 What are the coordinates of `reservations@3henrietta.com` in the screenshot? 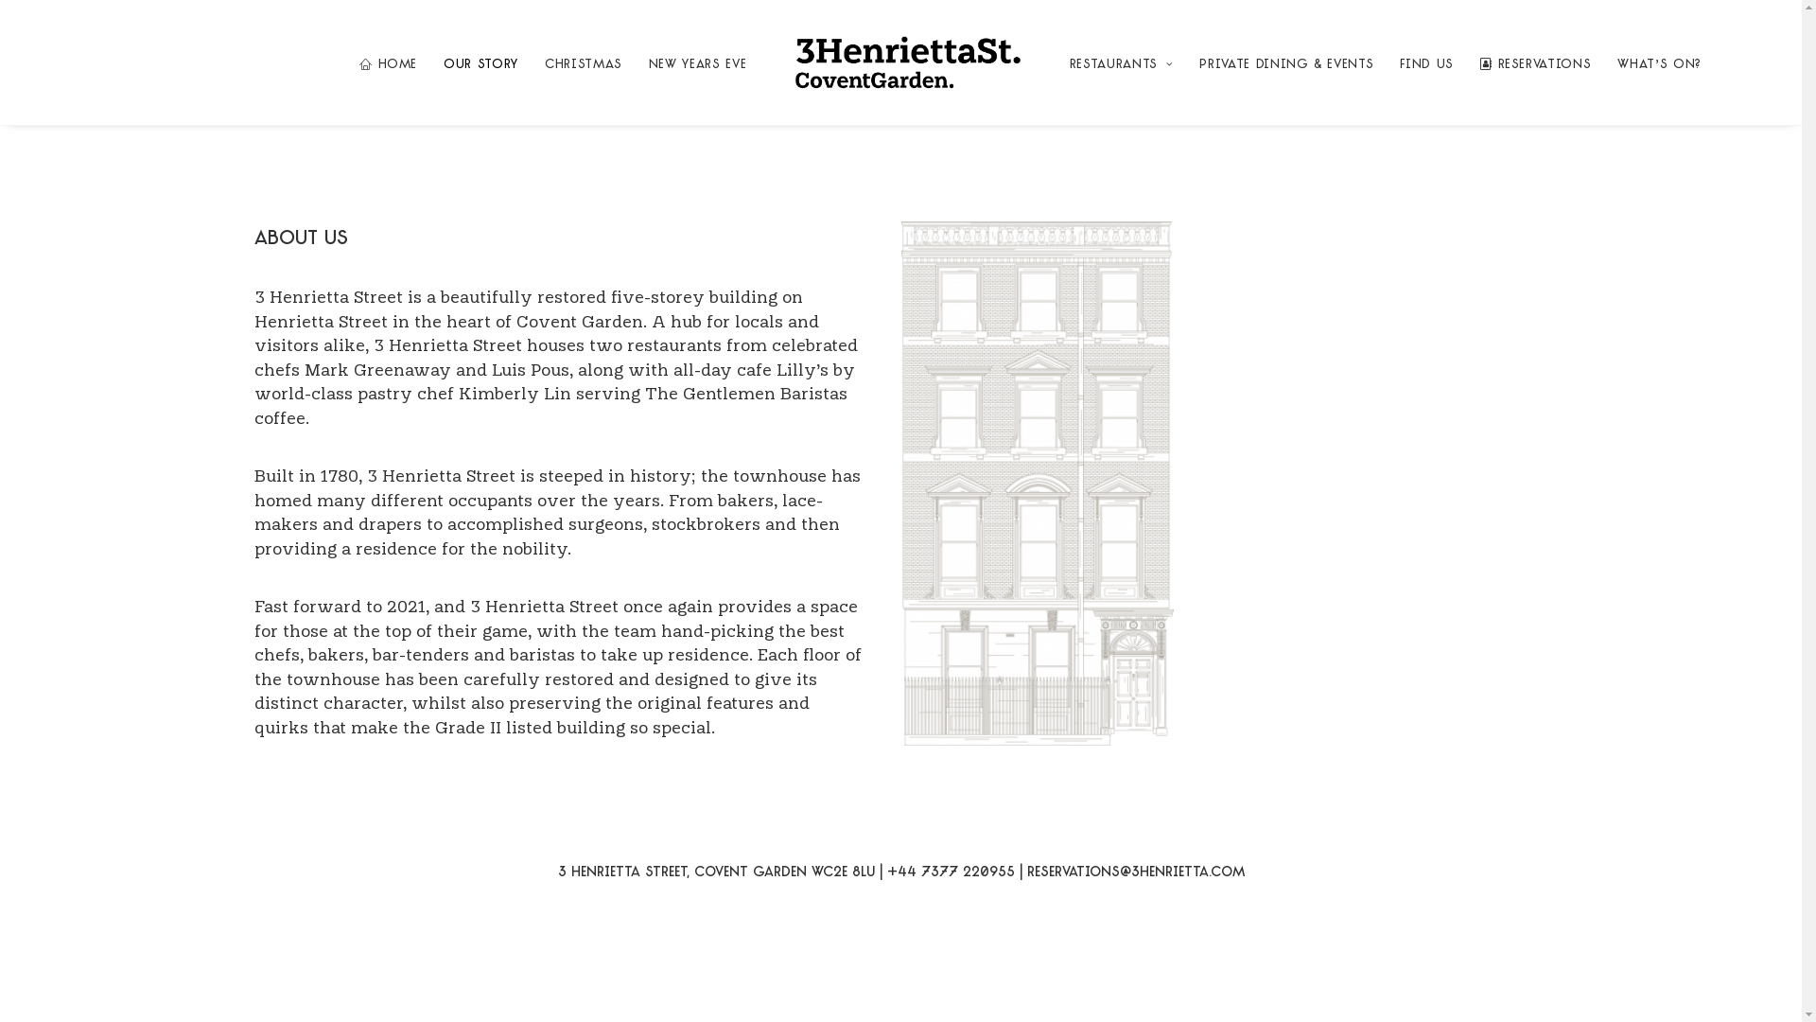 It's located at (1136, 872).